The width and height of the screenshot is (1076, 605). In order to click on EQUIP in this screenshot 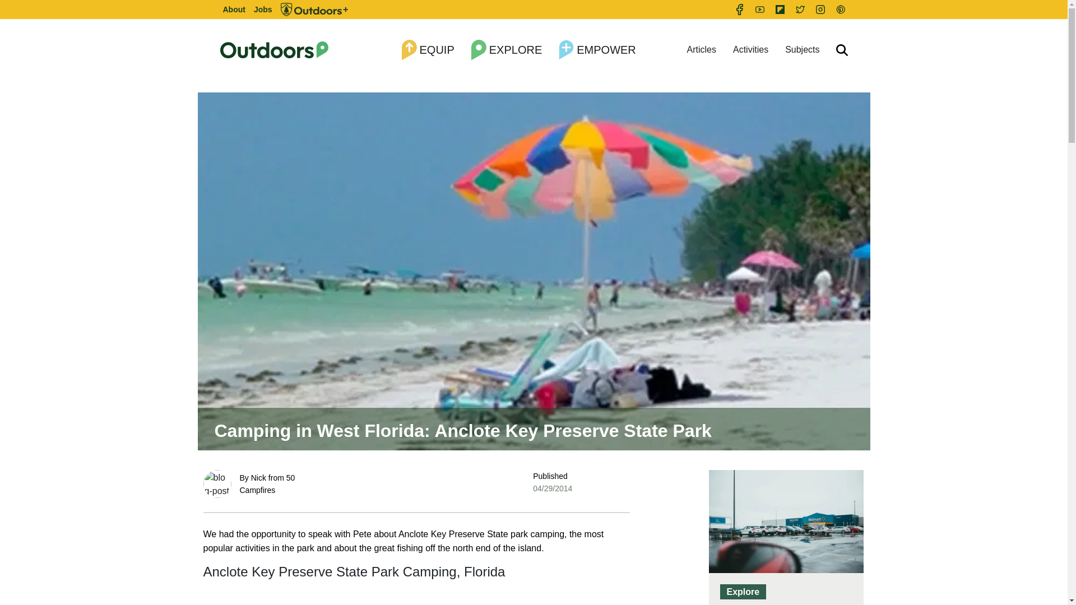, I will do `click(428, 50)`.